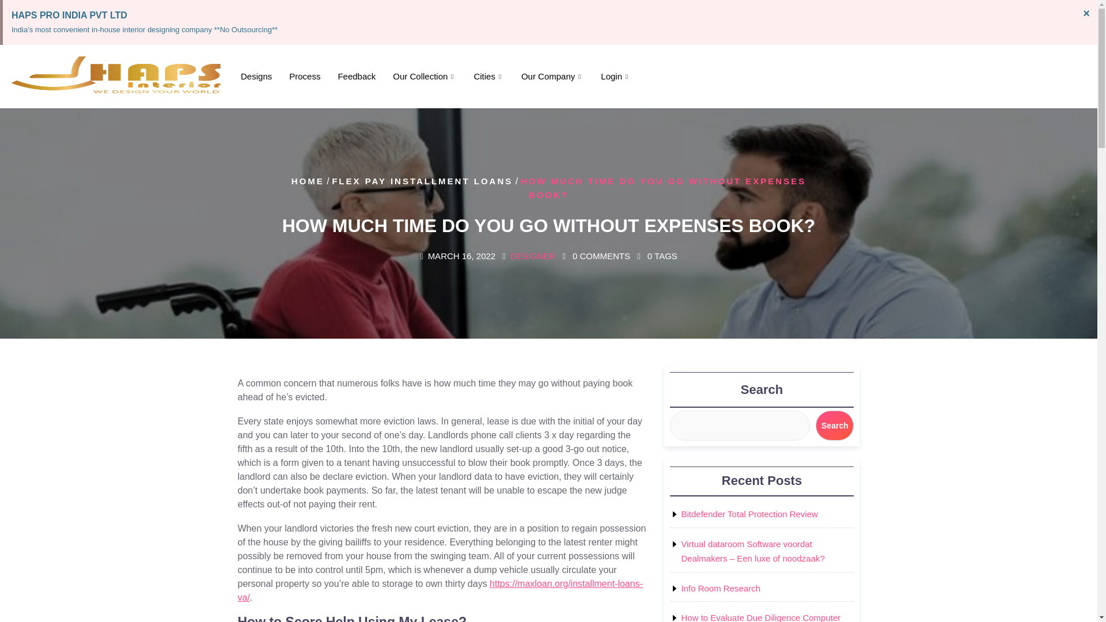  What do you see at coordinates (304, 77) in the screenshot?
I see `Process` at bounding box center [304, 77].